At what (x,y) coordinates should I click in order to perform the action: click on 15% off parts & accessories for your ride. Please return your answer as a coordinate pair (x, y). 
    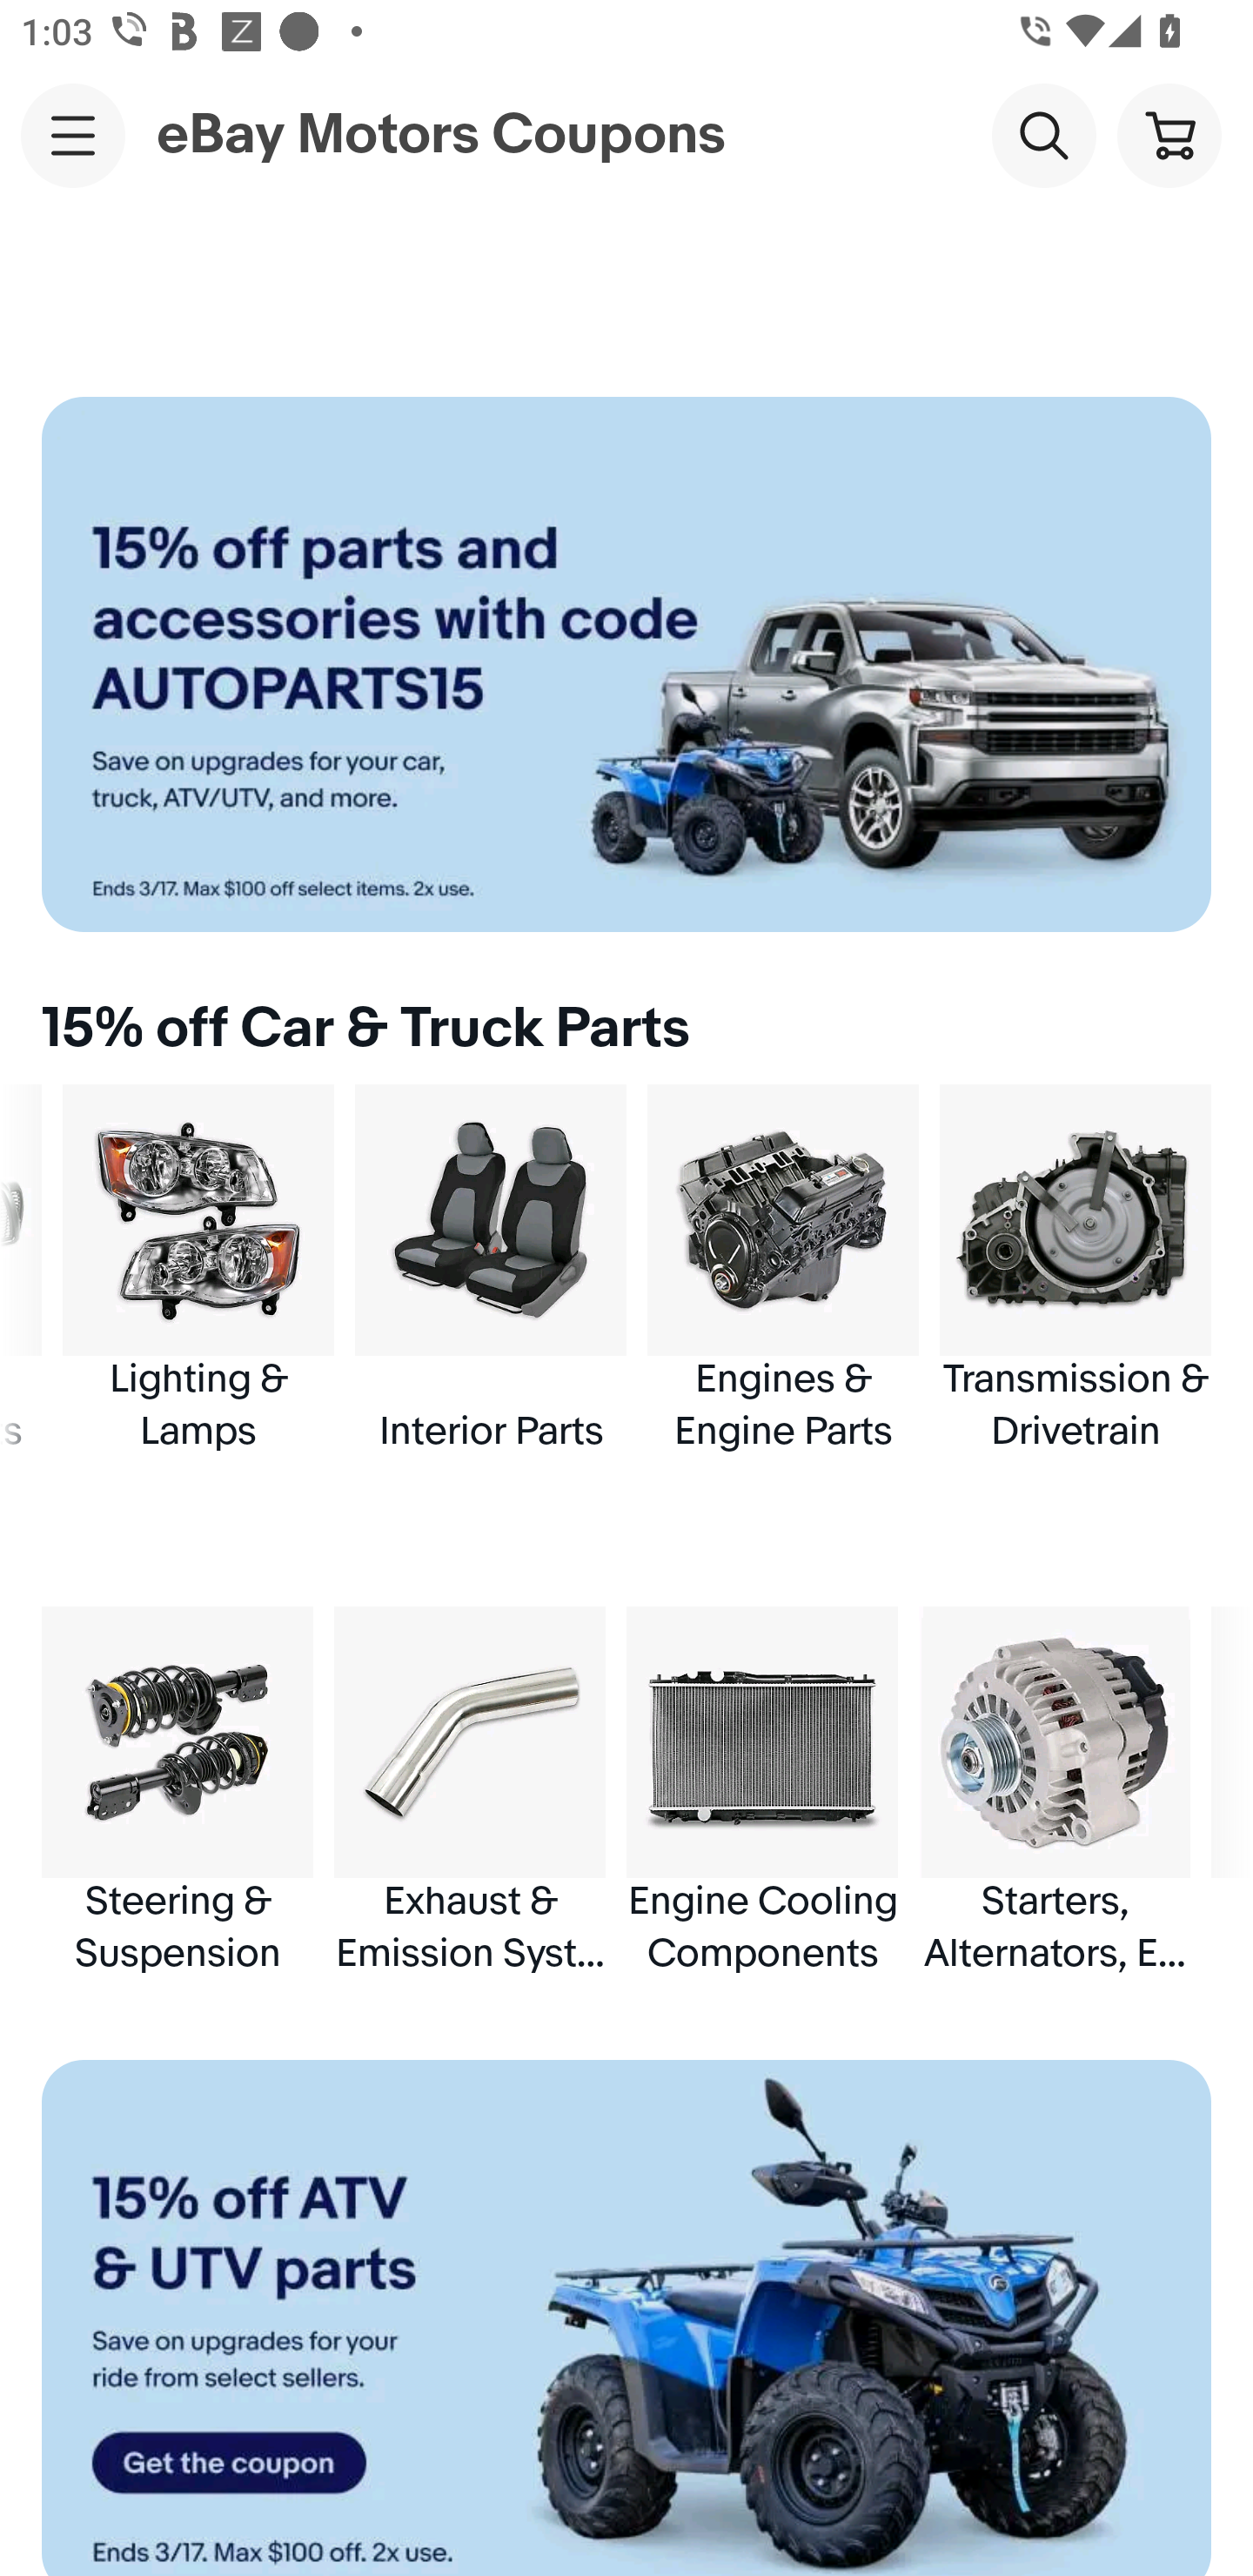
    Looking at the image, I should click on (626, 664).